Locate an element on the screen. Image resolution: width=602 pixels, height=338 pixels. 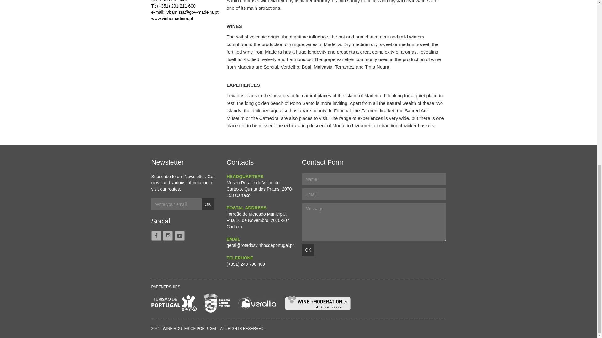
This field is required. is located at coordinates (374, 179).